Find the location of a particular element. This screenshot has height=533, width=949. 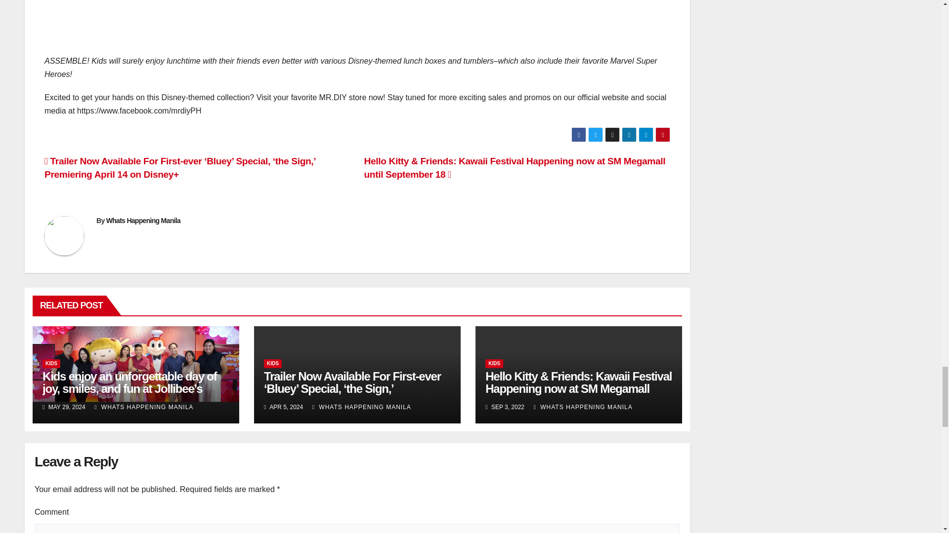

WHATS HAPPENING MANILA is located at coordinates (361, 407).